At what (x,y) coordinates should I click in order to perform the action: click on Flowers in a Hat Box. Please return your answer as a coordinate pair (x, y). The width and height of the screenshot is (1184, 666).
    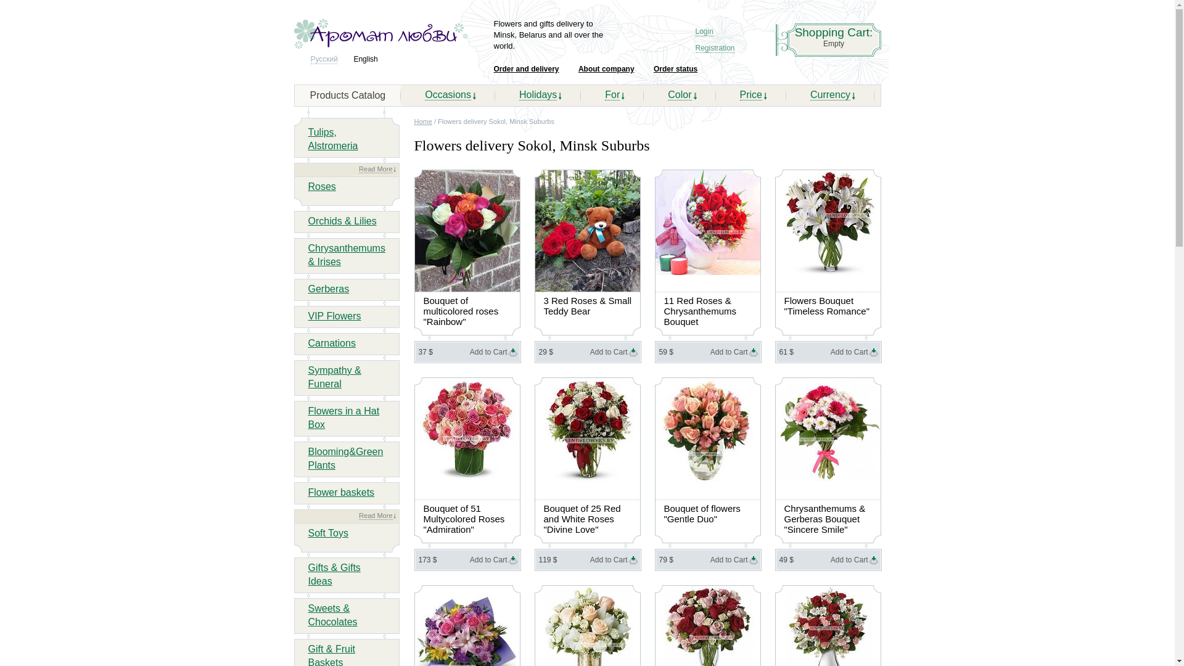
    Looking at the image, I should click on (344, 418).